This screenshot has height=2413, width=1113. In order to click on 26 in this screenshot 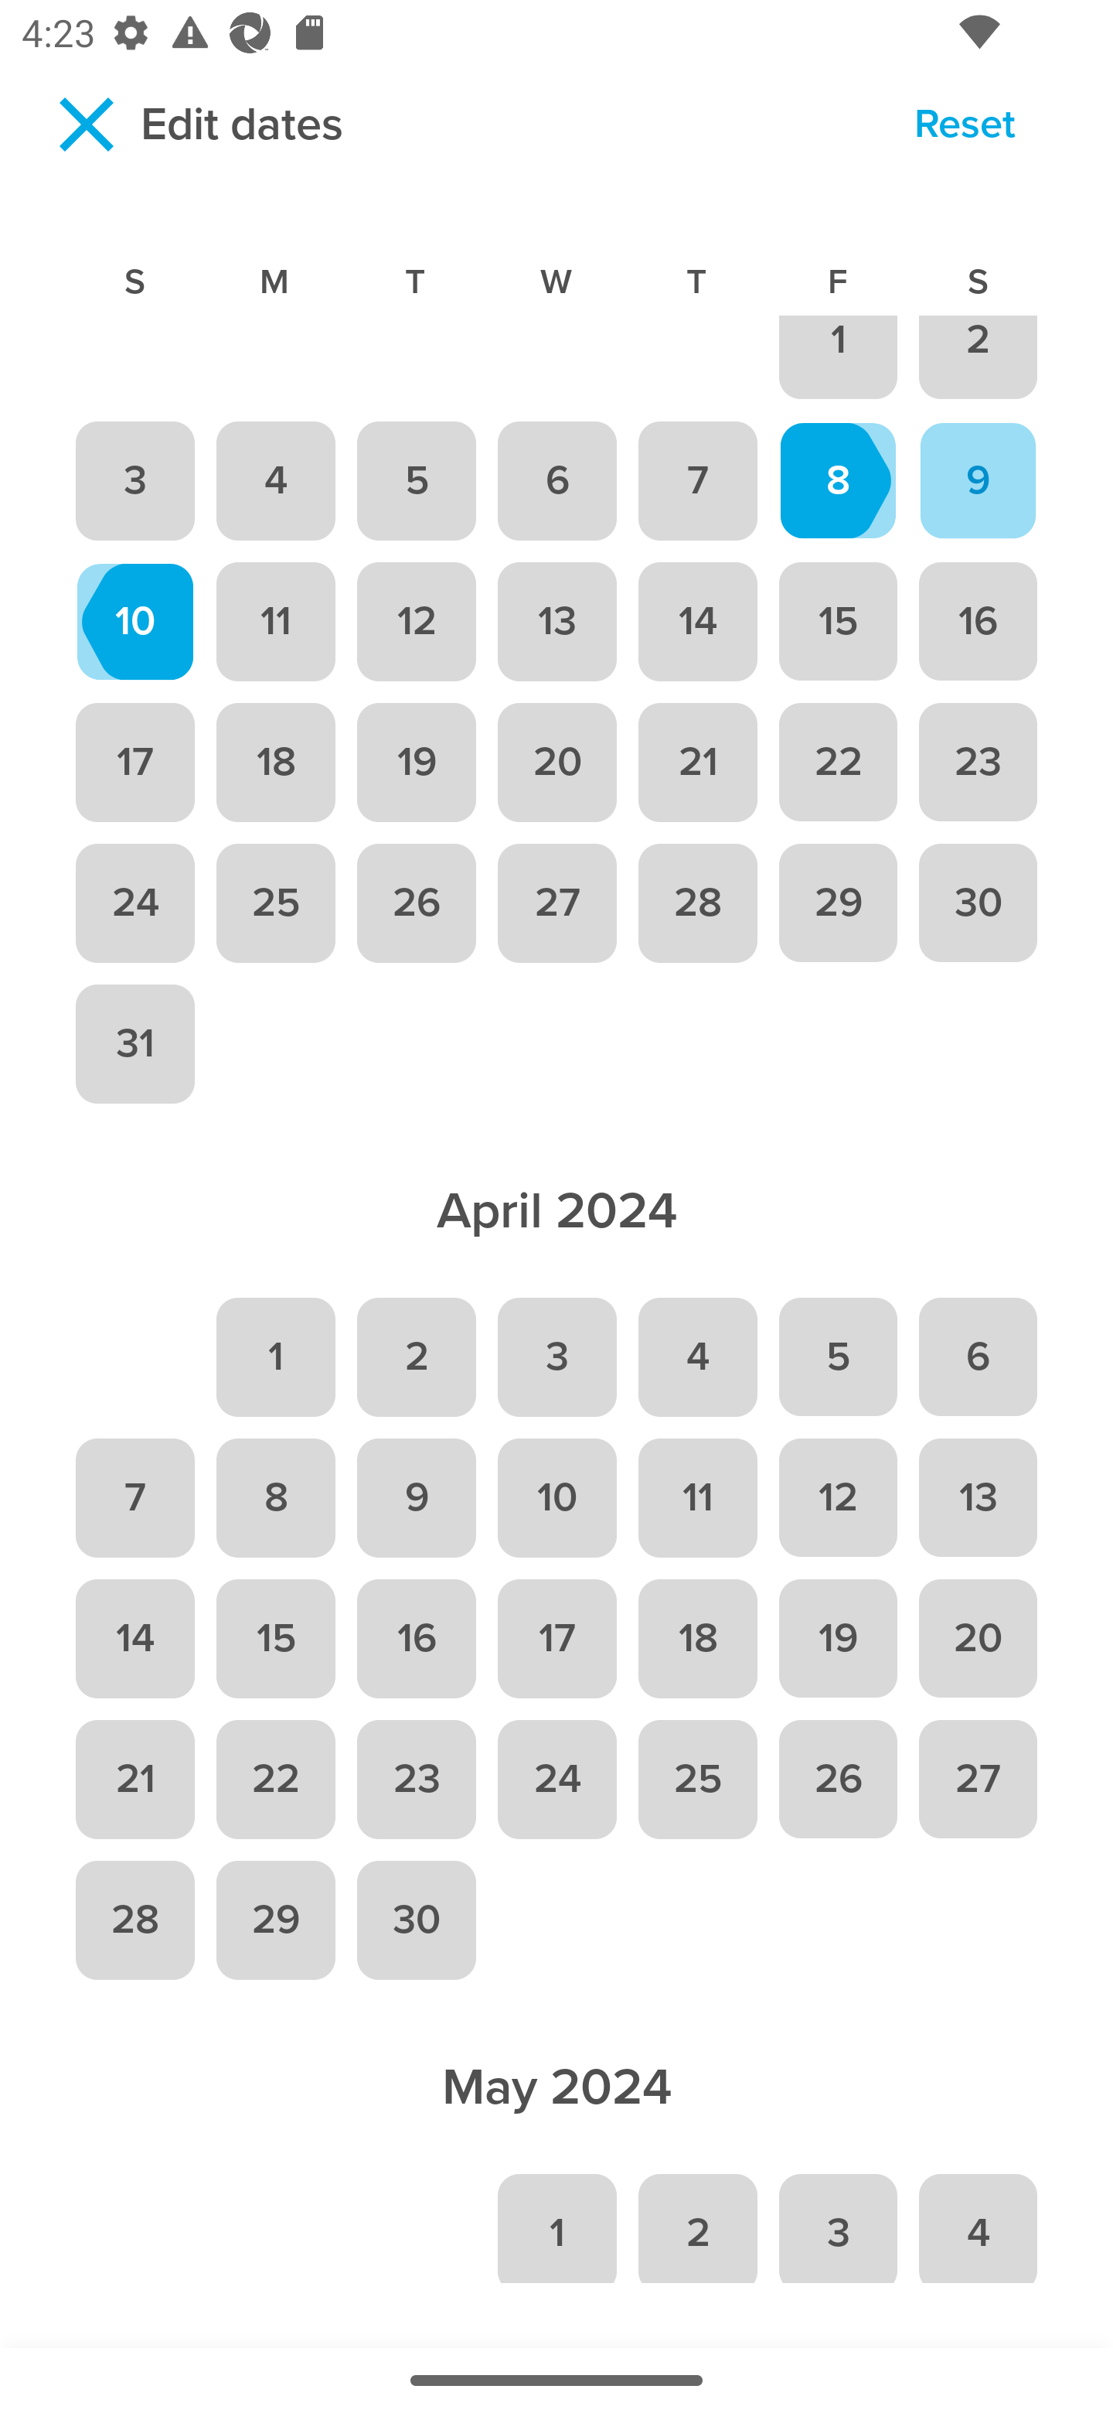, I will do `click(838, 1779)`.